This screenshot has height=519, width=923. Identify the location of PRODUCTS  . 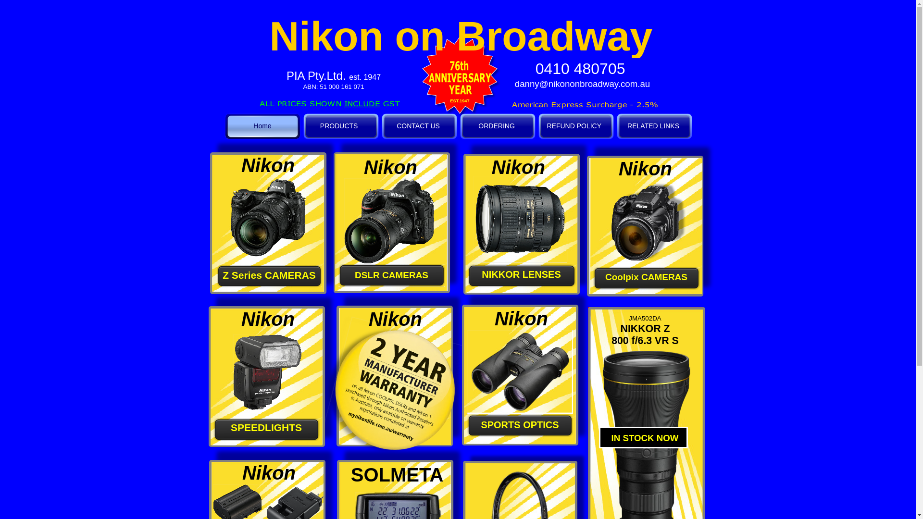
(341, 126).